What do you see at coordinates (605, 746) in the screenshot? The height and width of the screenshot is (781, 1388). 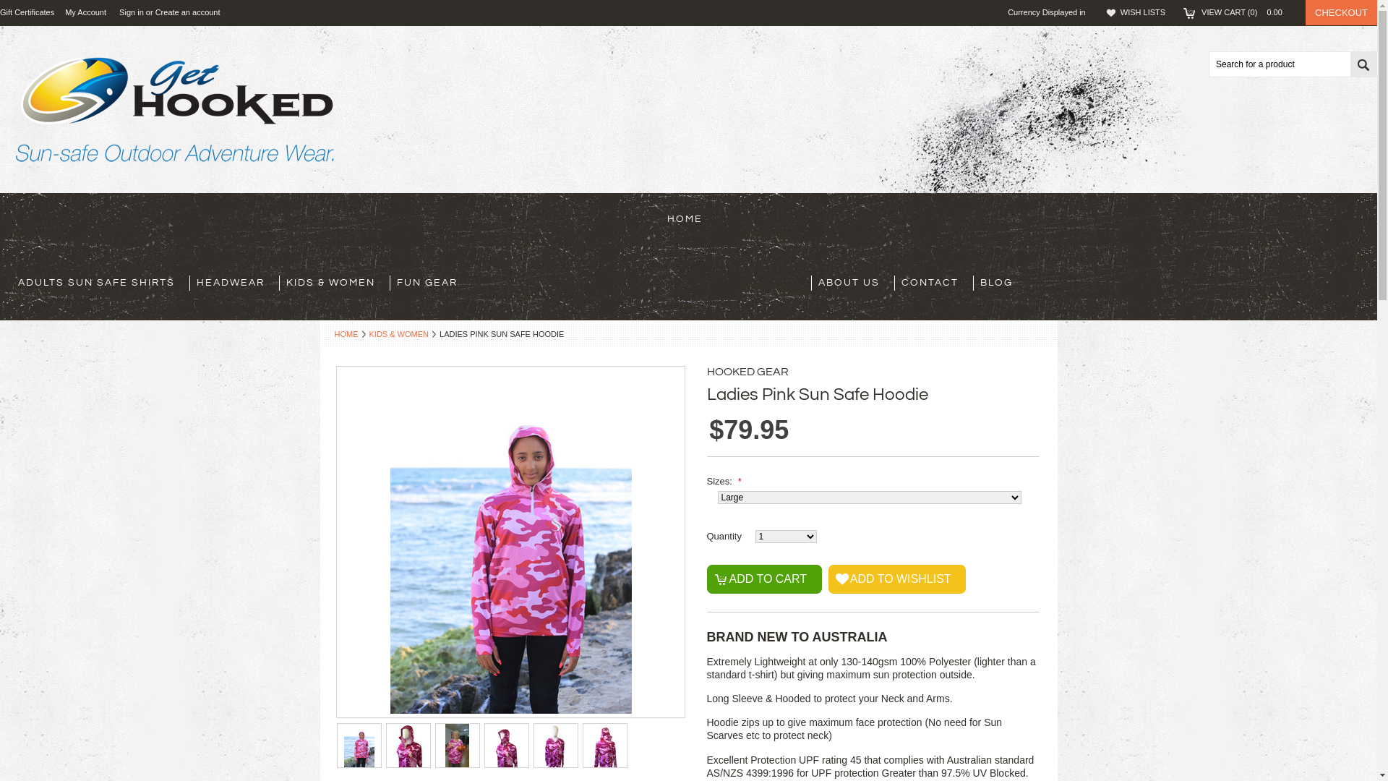 I see `0` at bounding box center [605, 746].